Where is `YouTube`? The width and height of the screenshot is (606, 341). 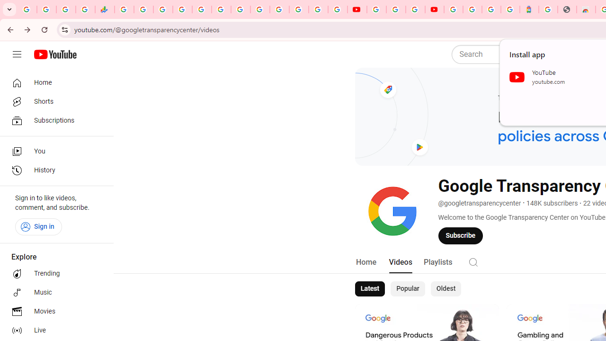
YouTube is located at coordinates (376, 9).